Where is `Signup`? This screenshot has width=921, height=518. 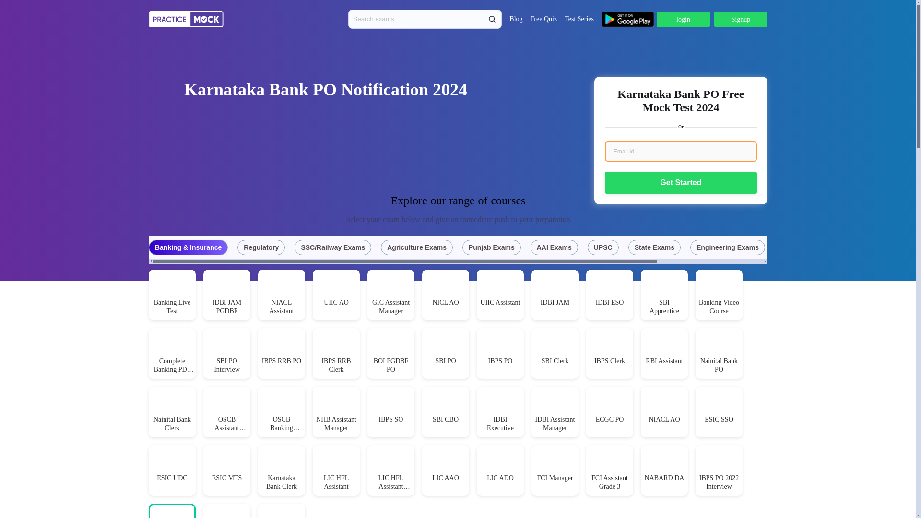 Signup is located at coordinates (741, 19).